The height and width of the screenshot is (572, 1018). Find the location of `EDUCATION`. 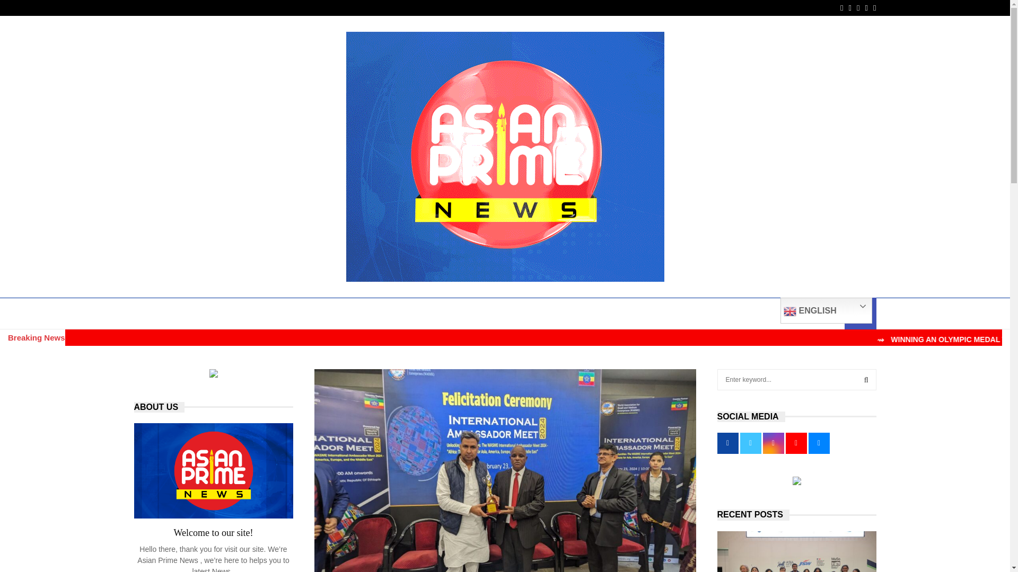

EDUCATION is located at coordinates (258, 314).